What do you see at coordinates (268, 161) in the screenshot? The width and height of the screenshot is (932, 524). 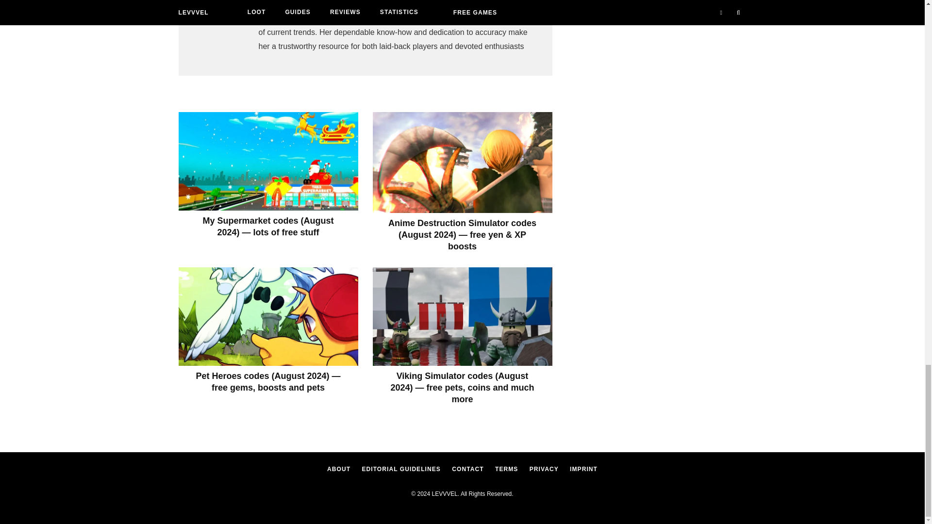 I see `My-Supermarket-codes` at bounding box center [268, 161].